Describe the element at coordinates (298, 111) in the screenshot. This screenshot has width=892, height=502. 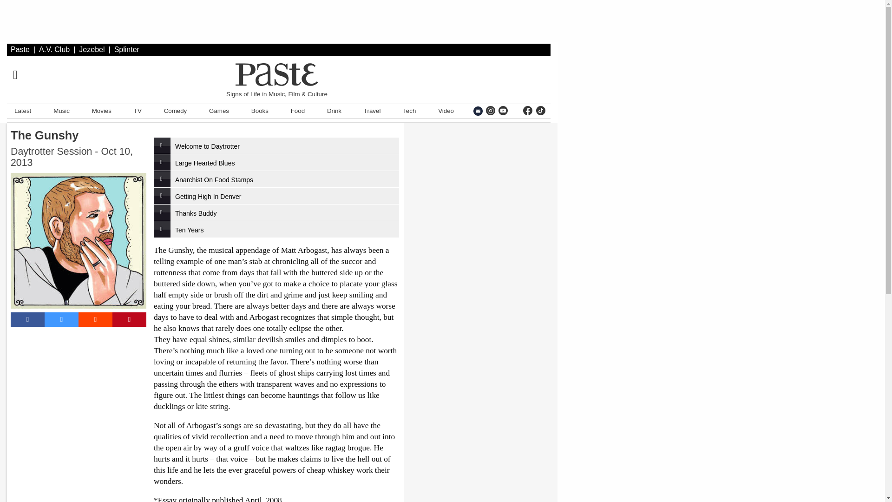
I see `Food` at that location.